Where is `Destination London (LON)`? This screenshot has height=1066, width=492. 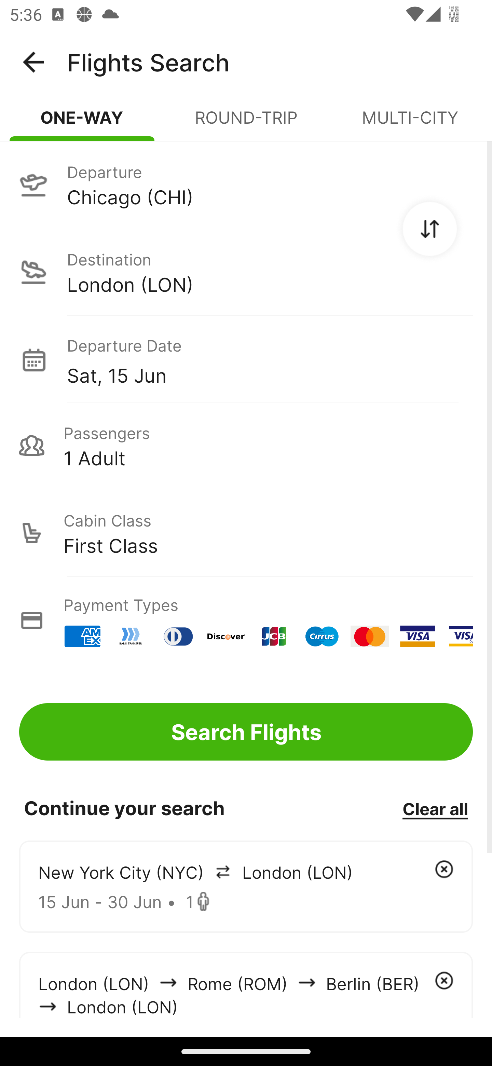 Destination London (LON) is located at coordinates (246, 272).